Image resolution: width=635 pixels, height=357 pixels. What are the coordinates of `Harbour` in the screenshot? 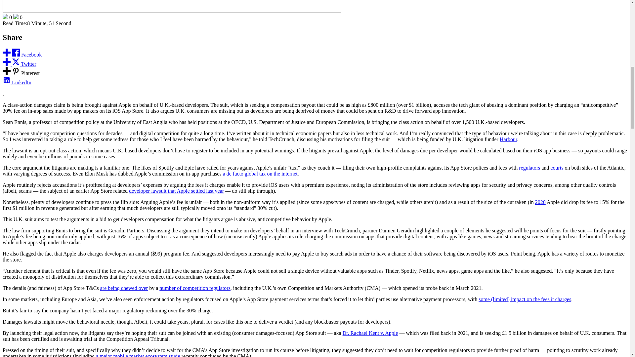 It's located at (508, 139).